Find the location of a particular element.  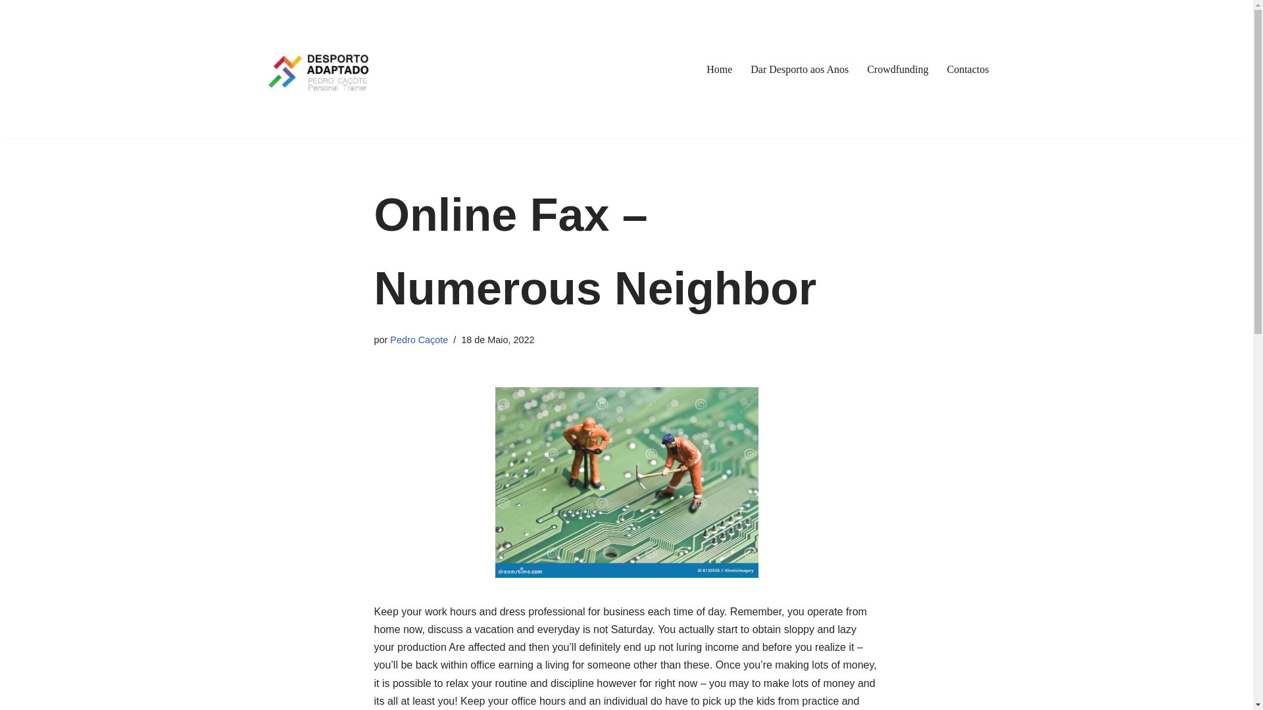

Home is located at coordinates (719, 68).